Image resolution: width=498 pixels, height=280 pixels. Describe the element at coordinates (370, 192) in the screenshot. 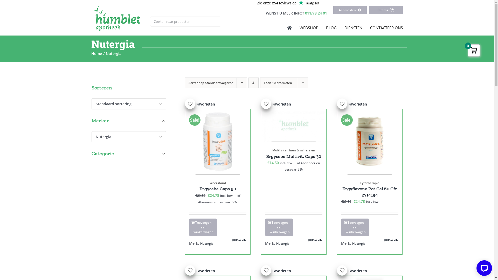

I see `Ergyflavone Pot Gel 60 Cfr 2714194` at that location.